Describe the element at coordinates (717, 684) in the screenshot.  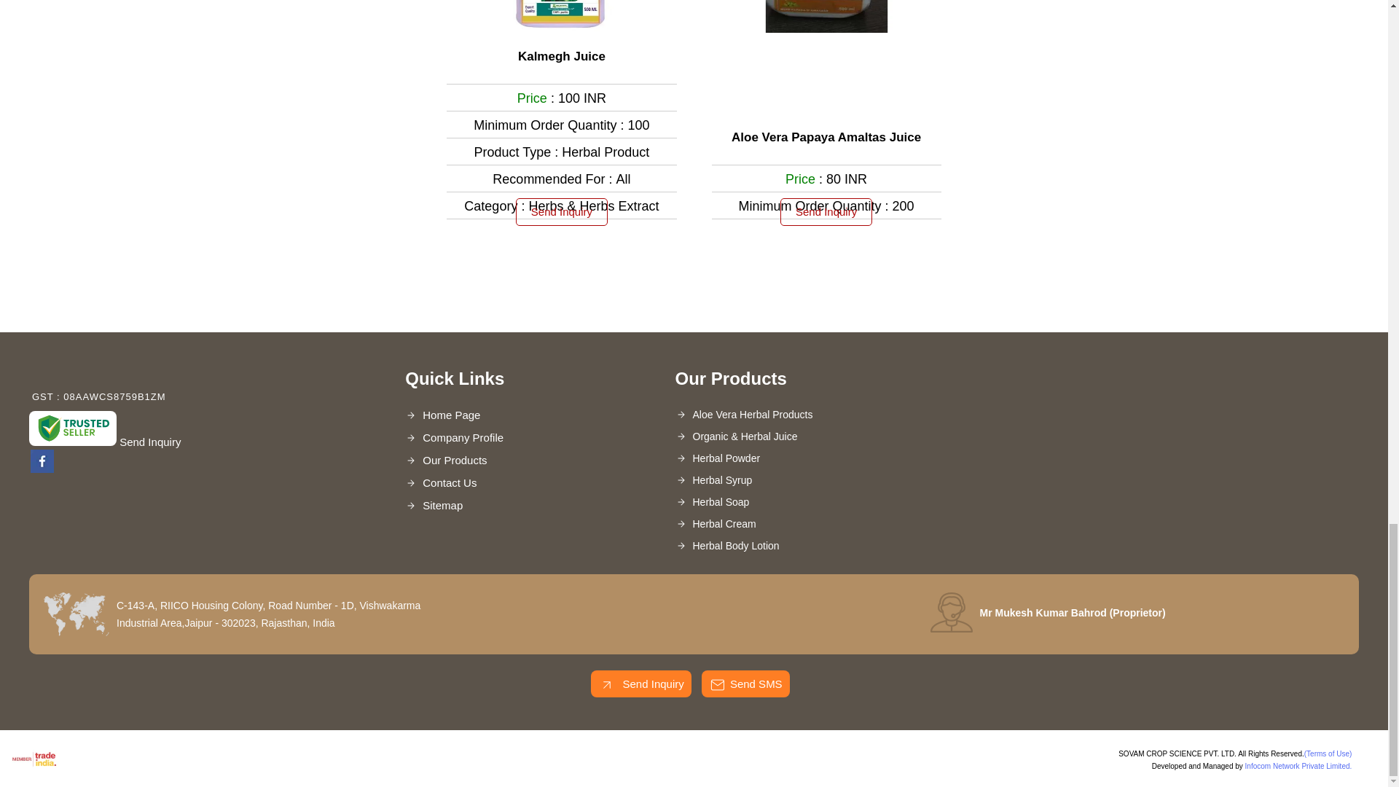
I see `Send SMS` at that location.